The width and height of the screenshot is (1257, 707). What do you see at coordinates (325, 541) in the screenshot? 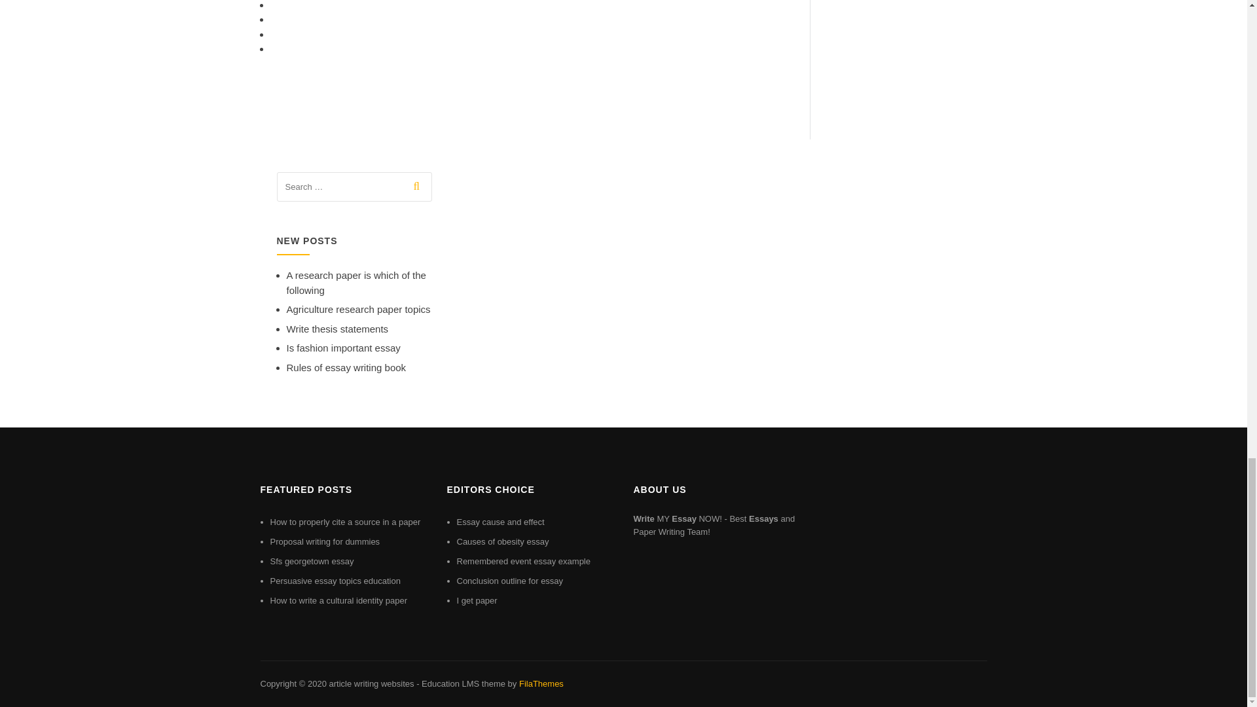
I see `Proposal writing for dummies` at bounding box center [325, 541].